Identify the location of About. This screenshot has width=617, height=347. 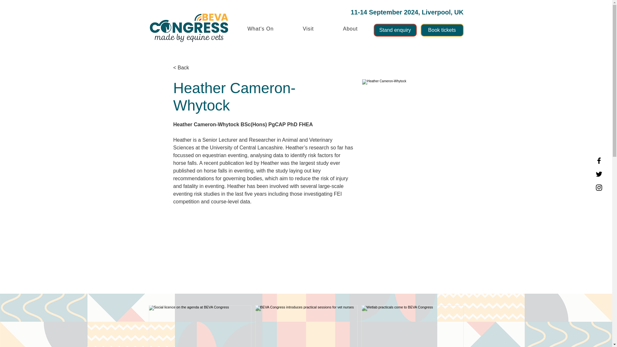
(350, 29).